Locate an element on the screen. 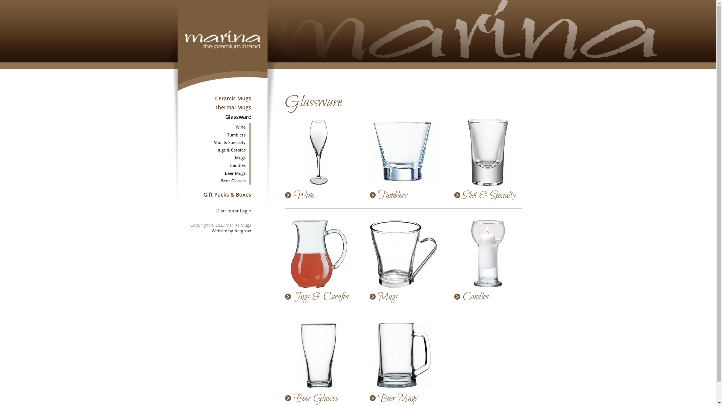 This screenshot has height=406, width=722. Distributor Login is located at coordinates (217, 211).